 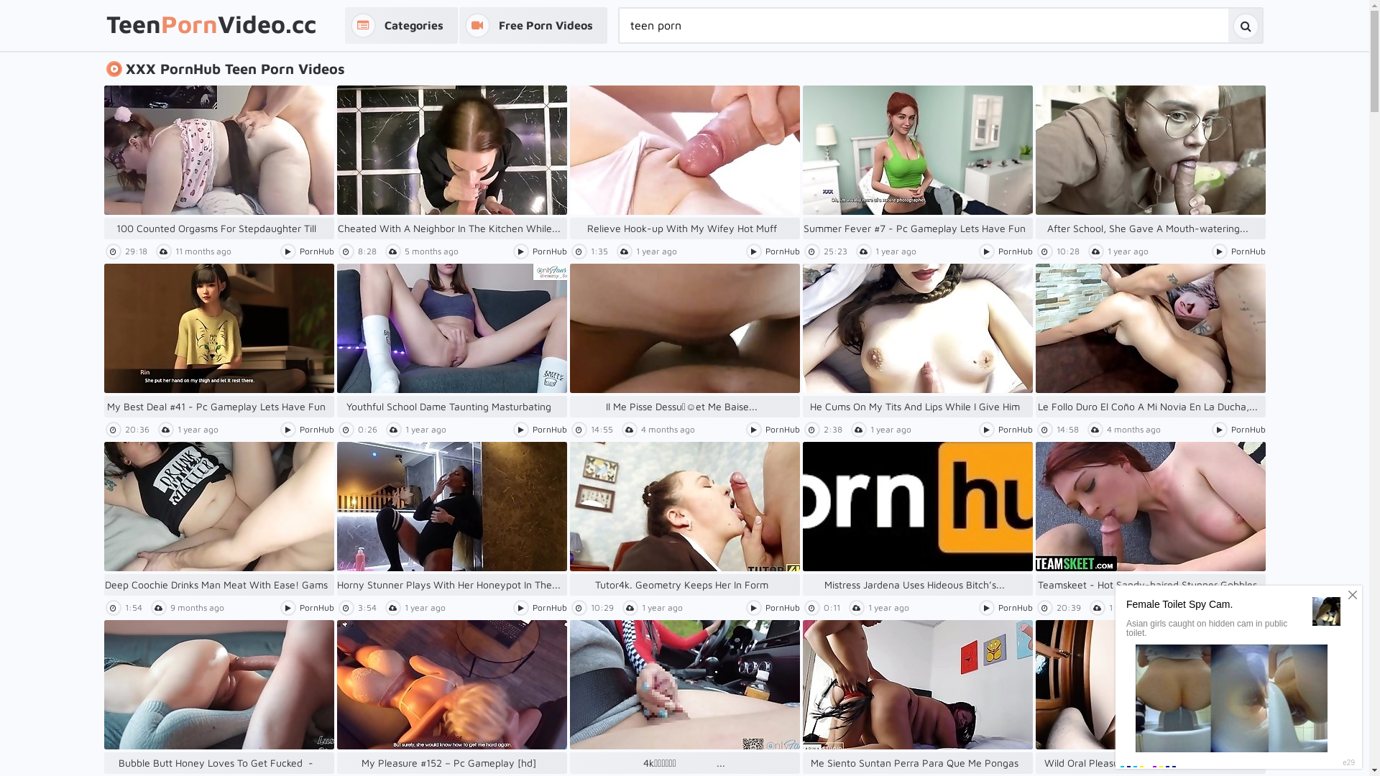 I want to click on Find, so click(x=1245, y=26).